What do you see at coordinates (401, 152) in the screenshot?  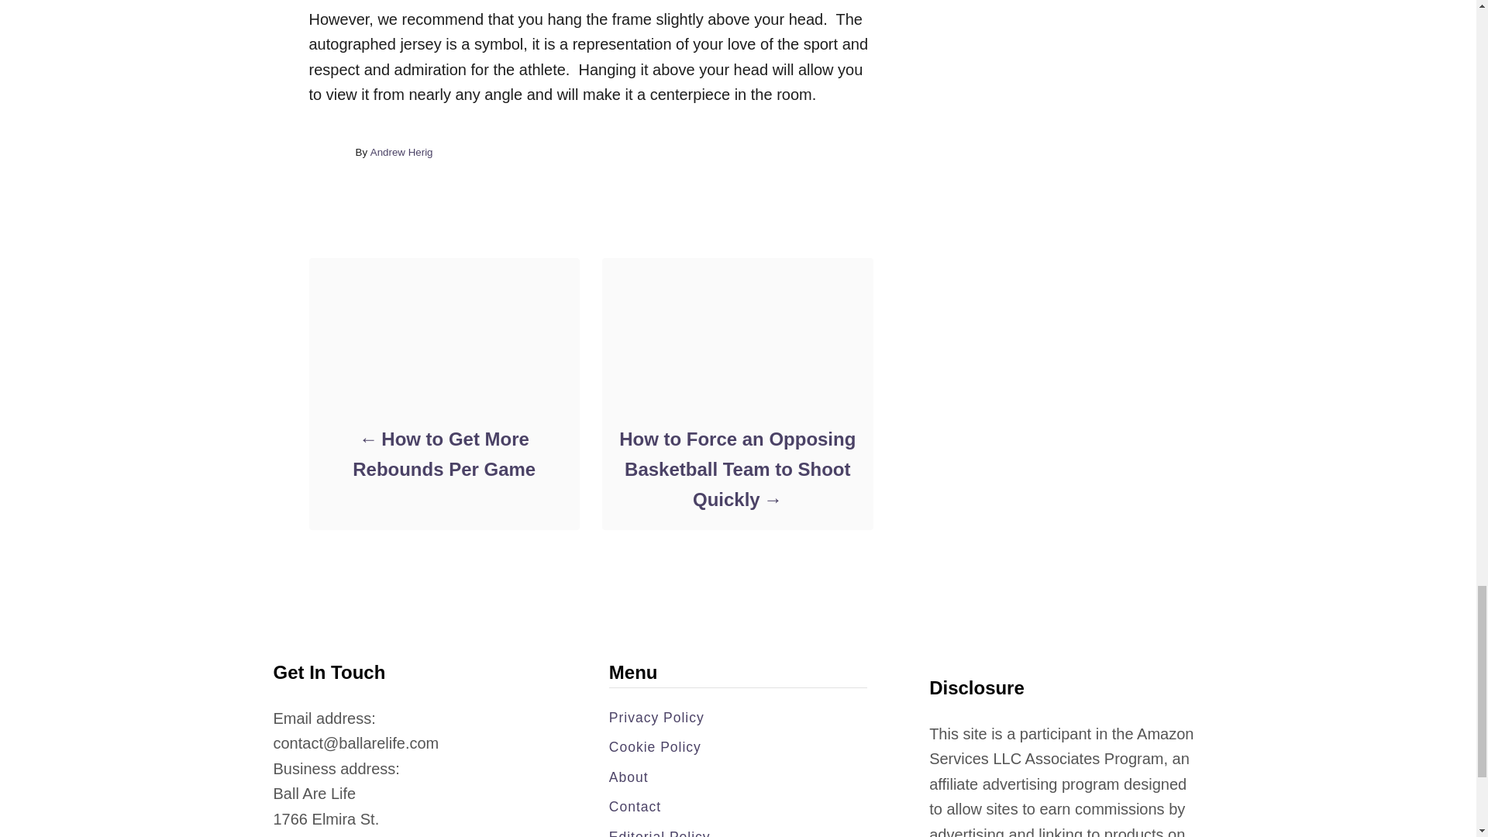 I see `Andrew Herig` at bounding box center [401, 152].